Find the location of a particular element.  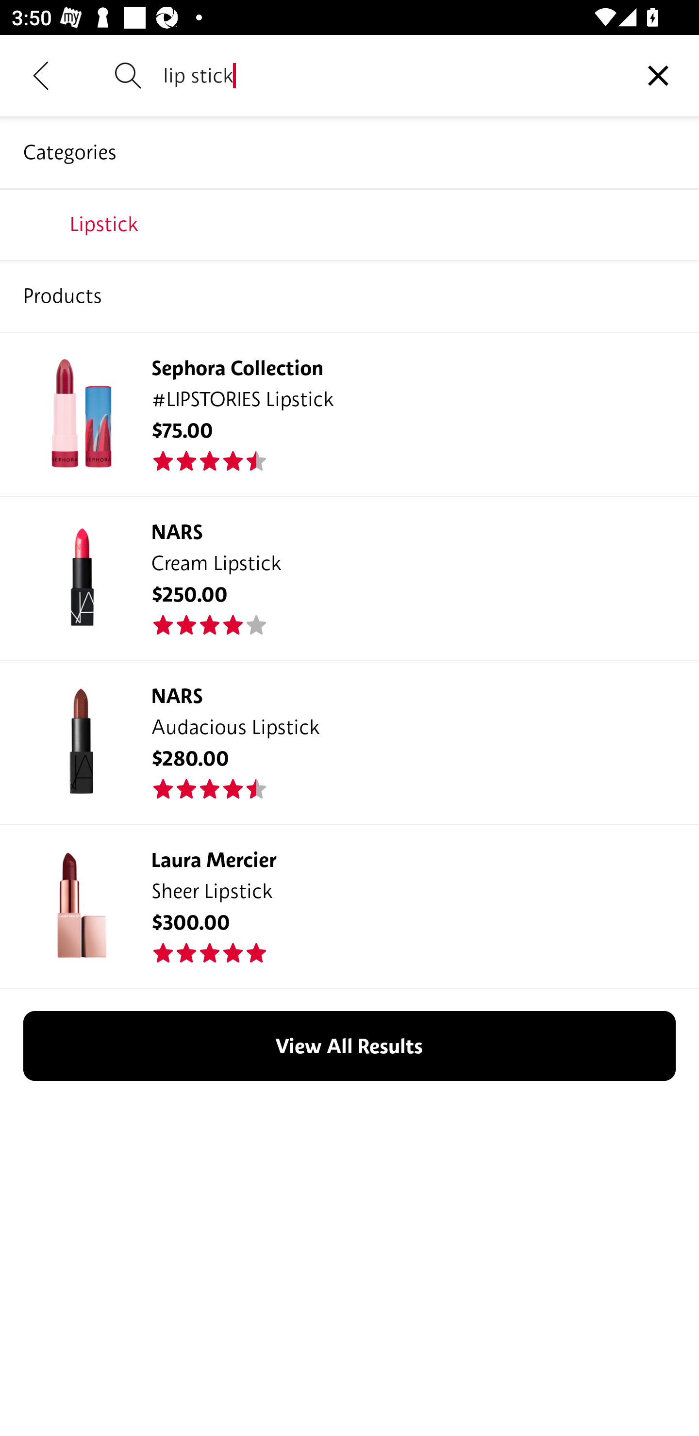

Product Image NARS Cream Lipstick $250.00 is located at coordinates (349, 577).